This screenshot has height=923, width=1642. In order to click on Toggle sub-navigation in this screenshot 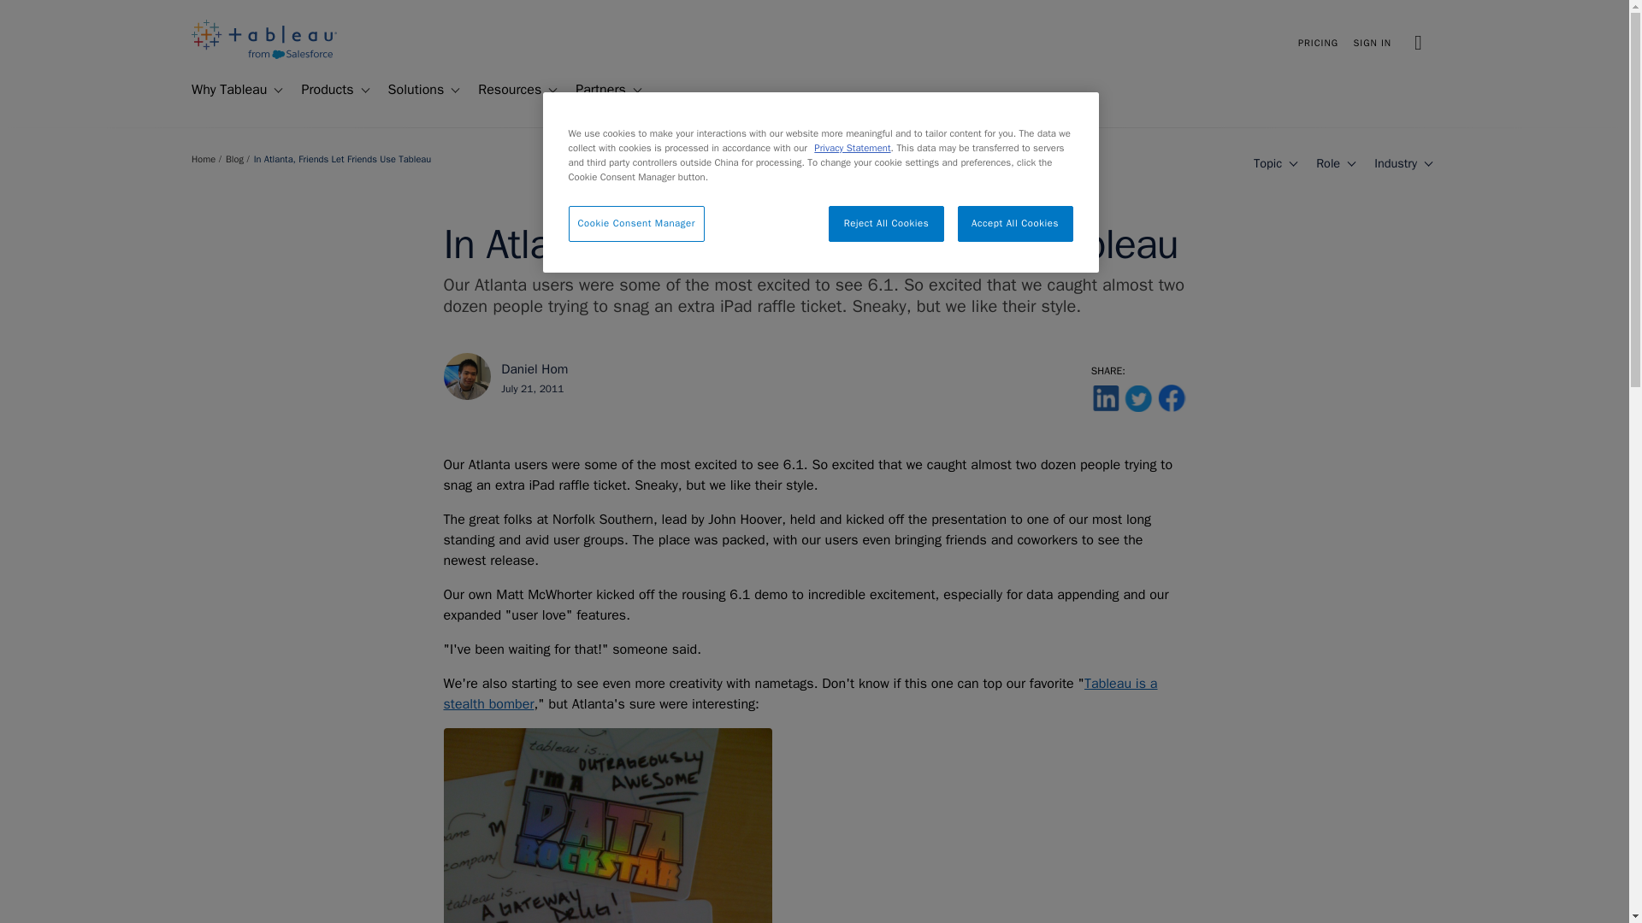, I will do `click(364, 90)`.